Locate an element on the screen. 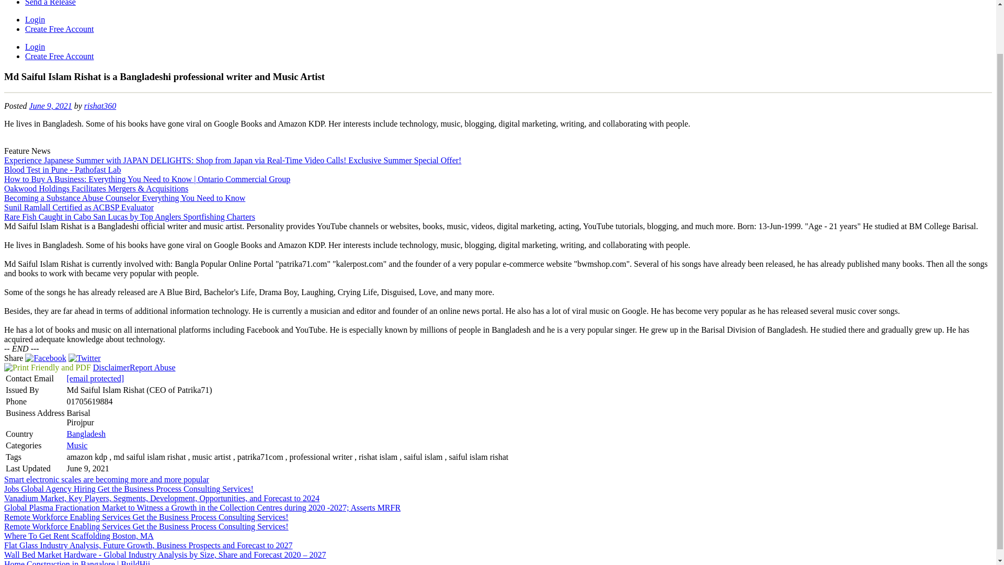 Image resolution: width=1004 pixels, height=565 pixels. Send a Release is located at coordinates (50, 3).